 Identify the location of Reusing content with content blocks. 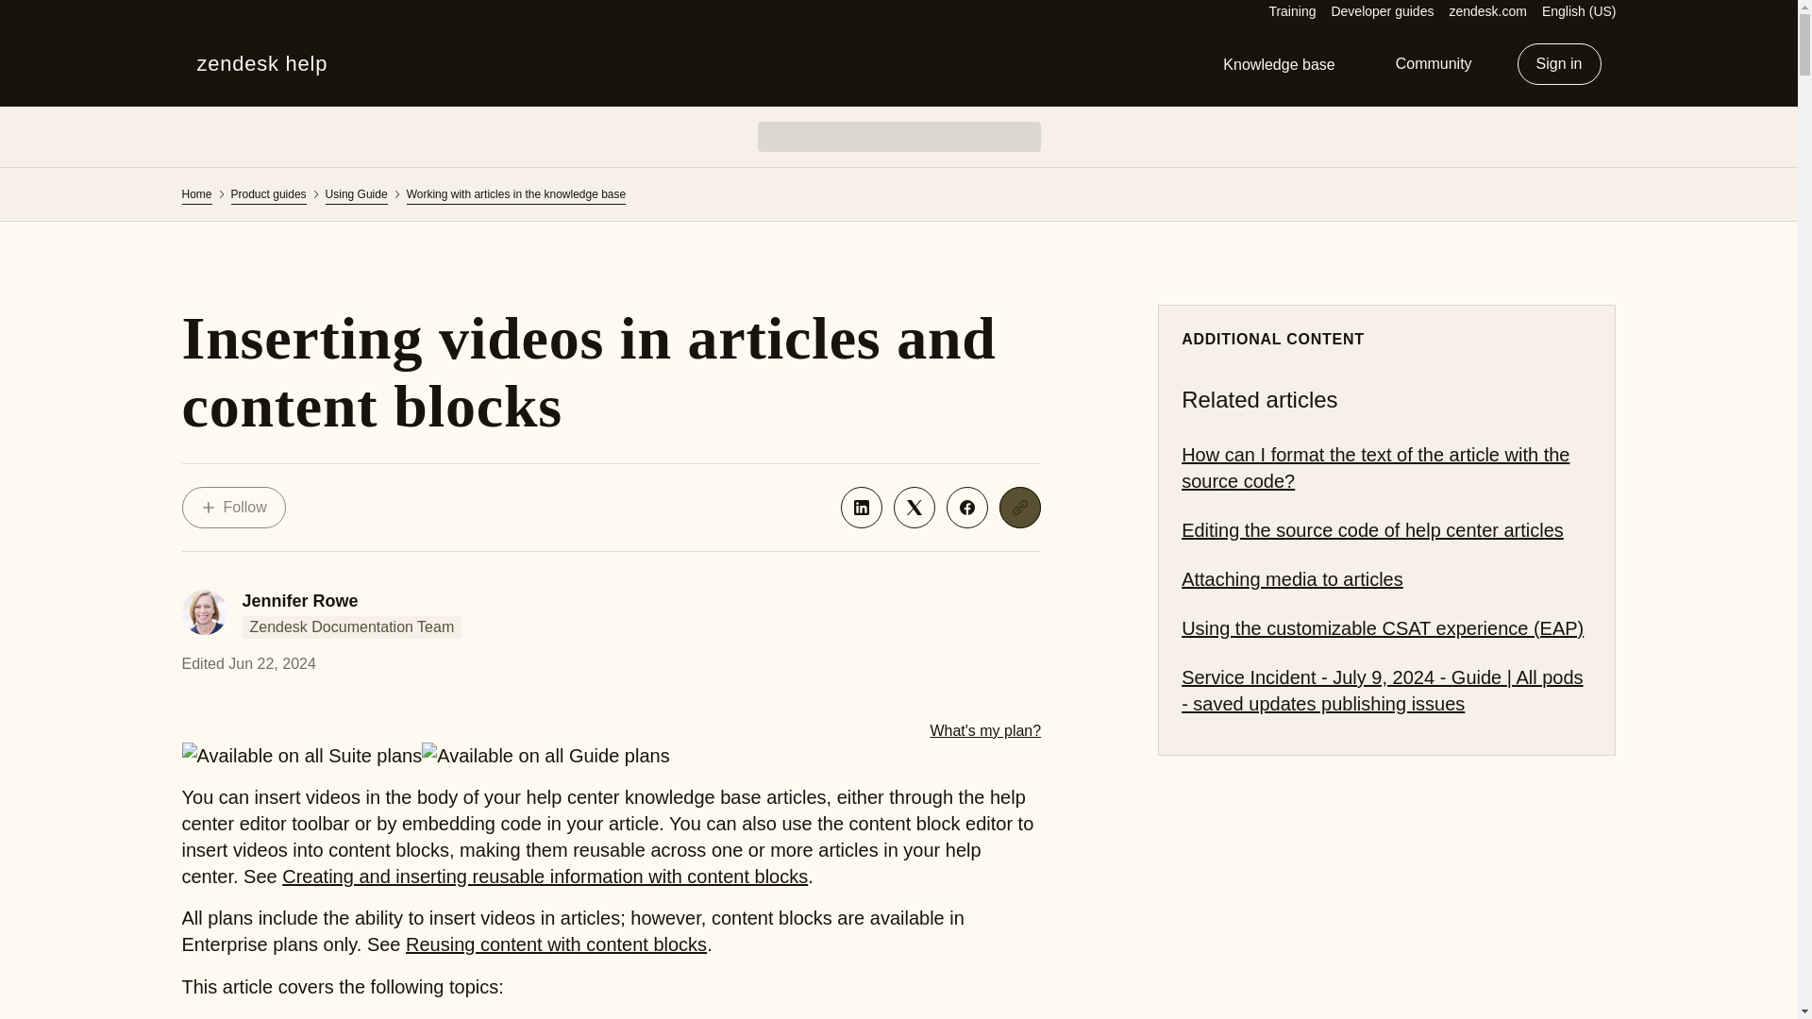
(556, 944).